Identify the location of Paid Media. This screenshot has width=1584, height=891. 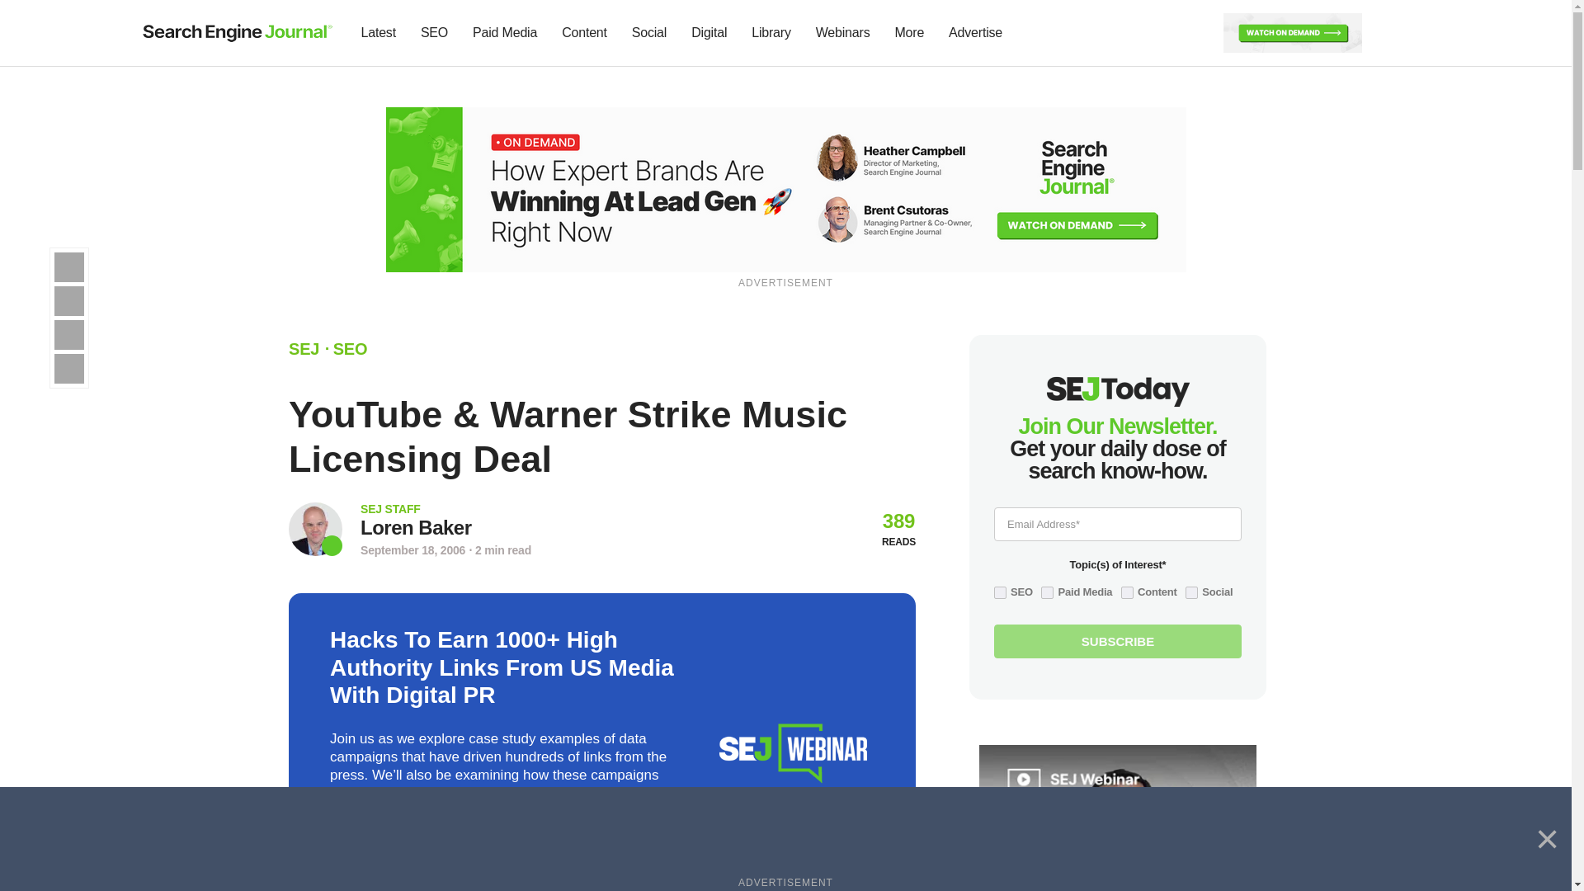
(505, 33).